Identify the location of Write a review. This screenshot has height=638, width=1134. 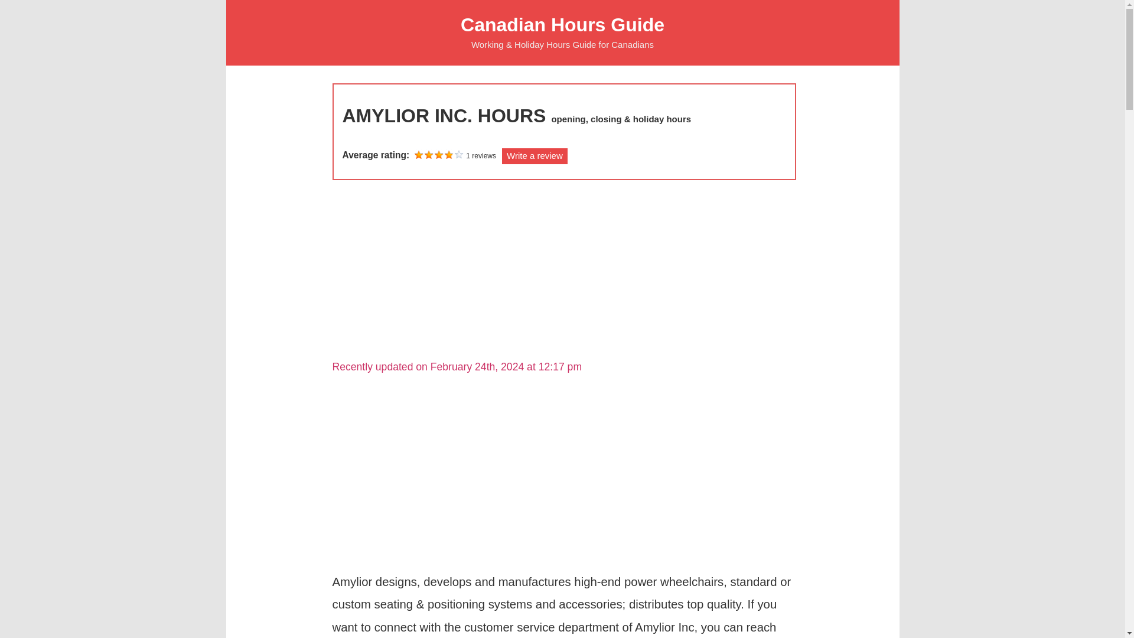
(535, 156).